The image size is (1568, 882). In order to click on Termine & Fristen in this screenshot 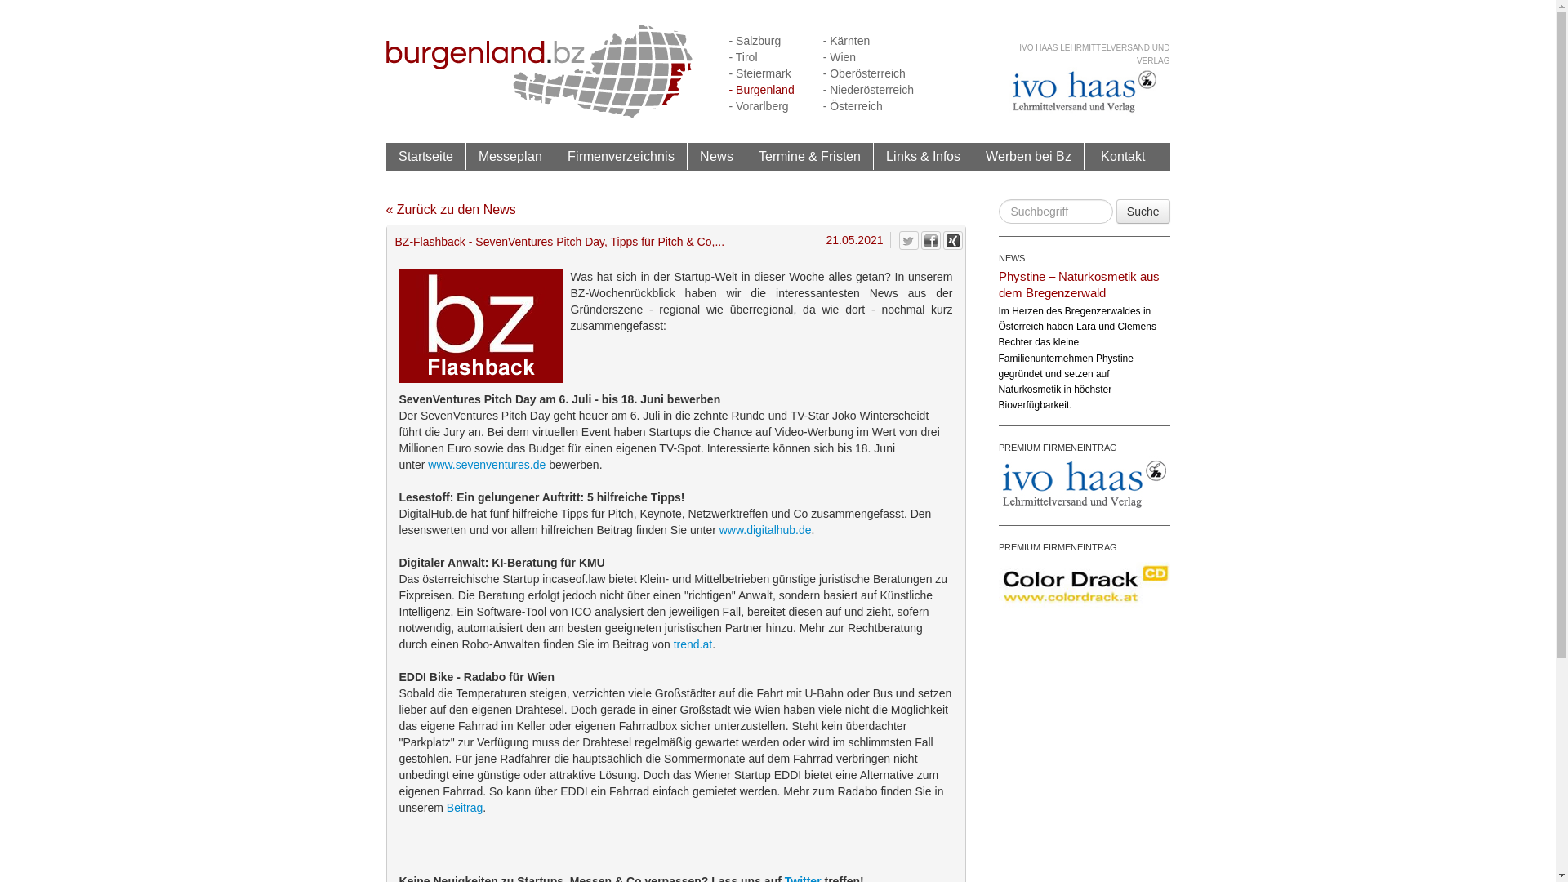, I will do `click(808, 156)`.